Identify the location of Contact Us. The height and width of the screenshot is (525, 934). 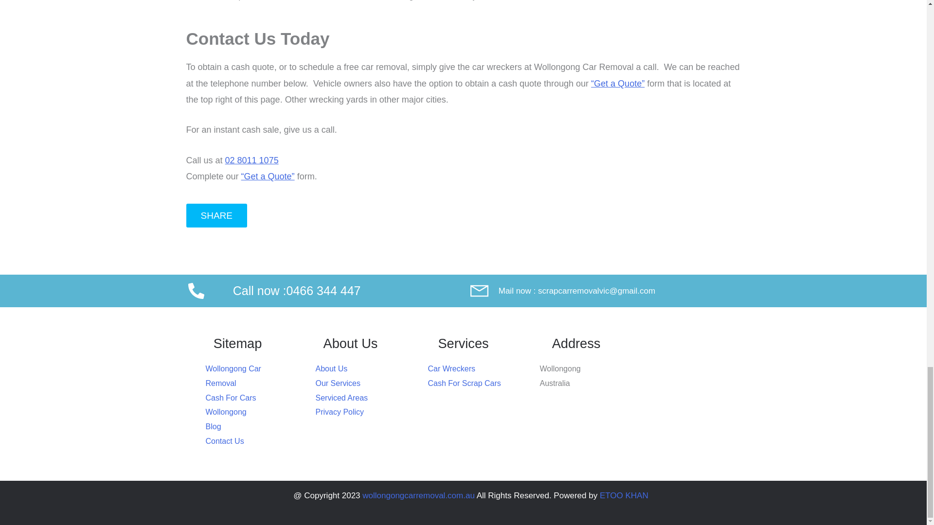
(247, 441).